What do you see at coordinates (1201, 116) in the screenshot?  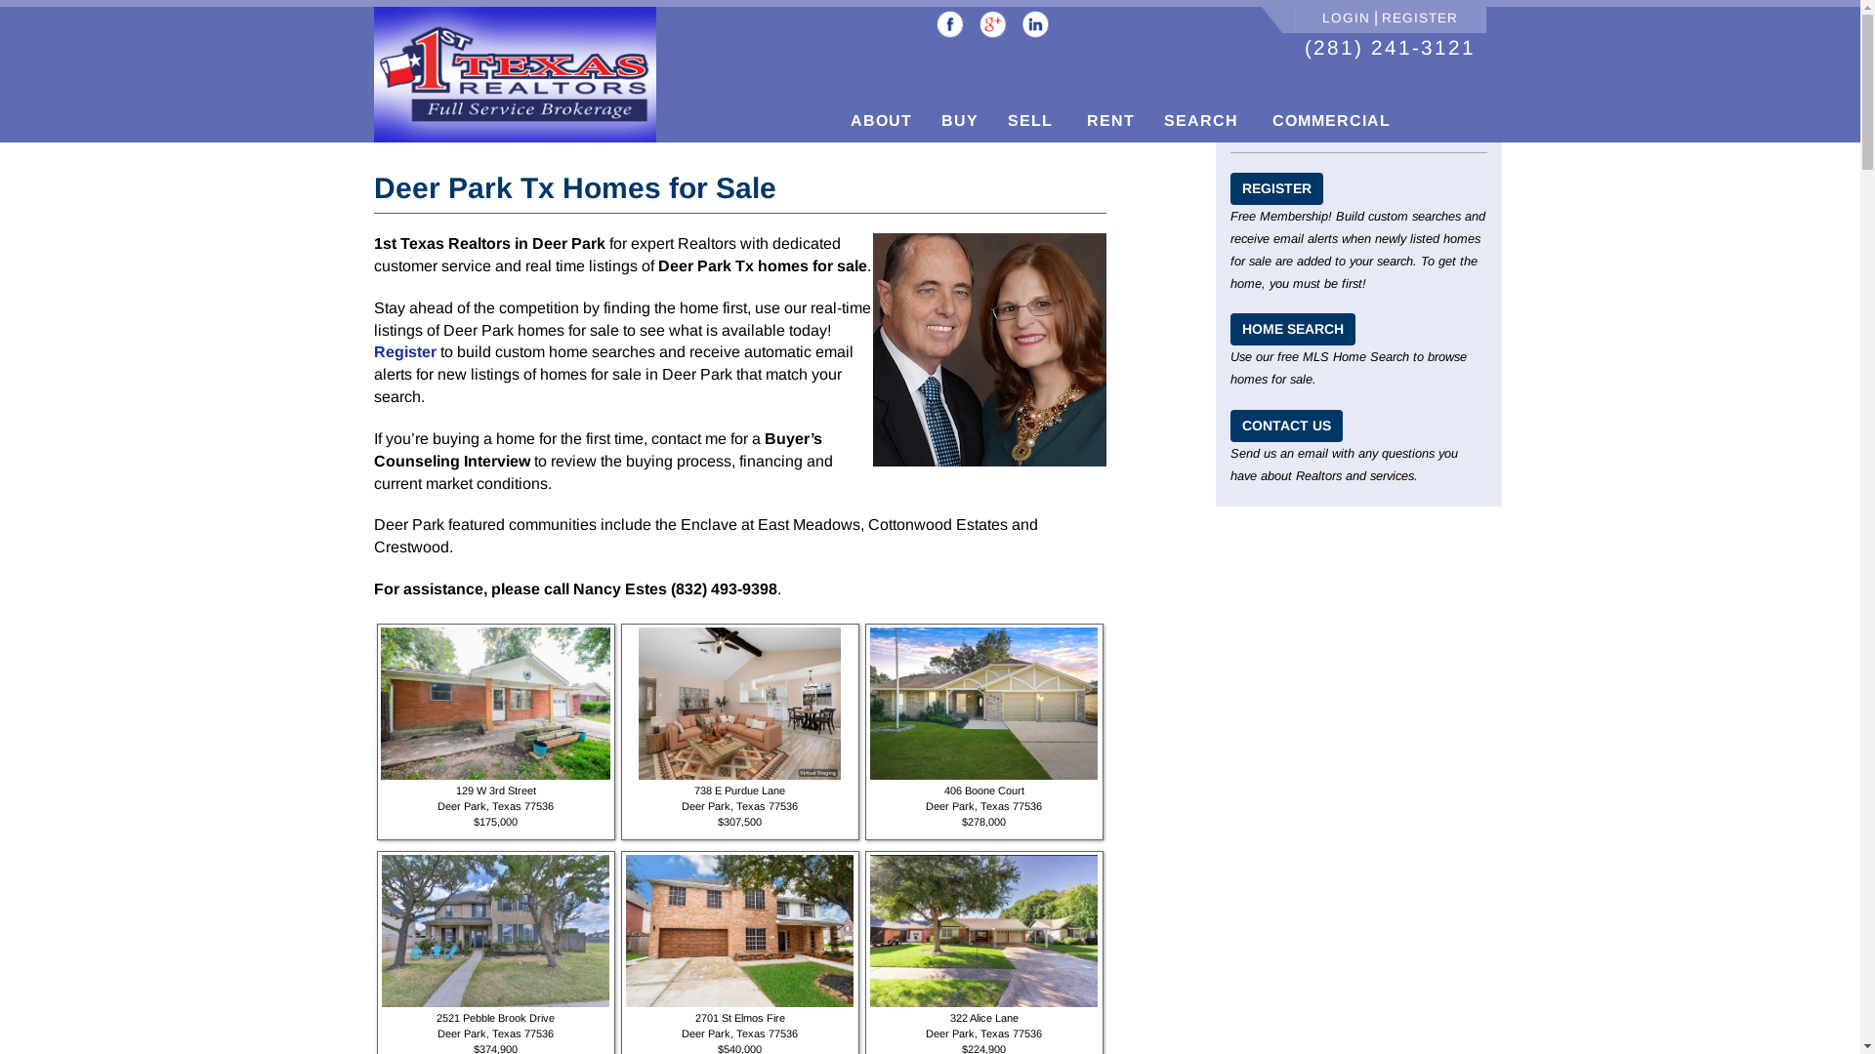 I see `SEARCH` at bounding box center [1201, 116].